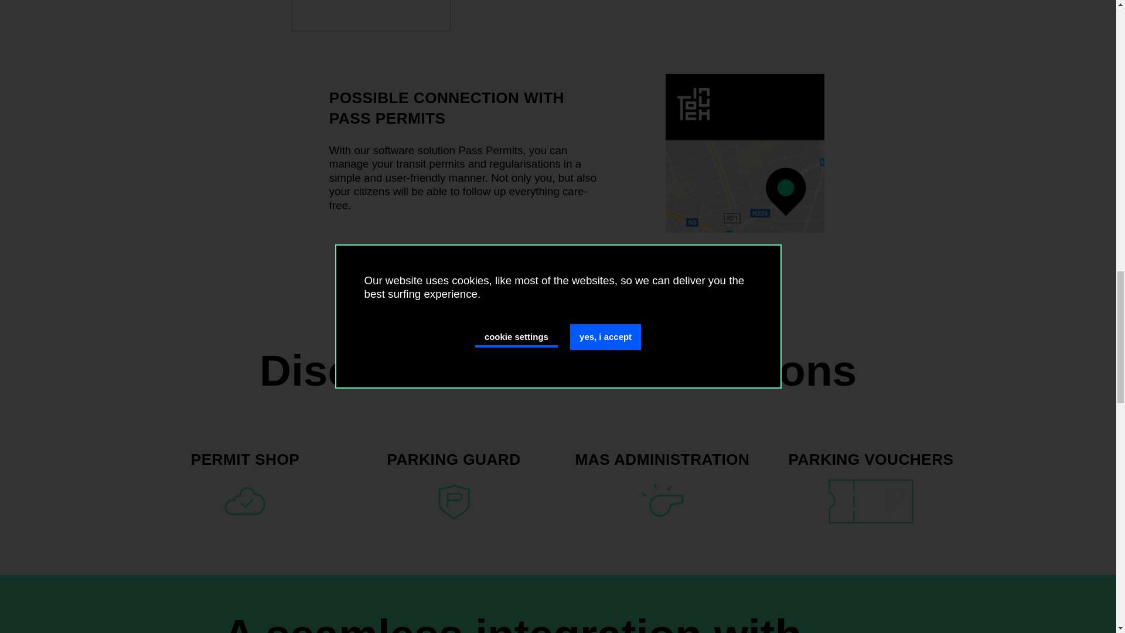 The height and width of the screenshot is (633, 1125). Describe the element at coordinates (454, 460) in the screenshot. I see `Parking guard` at that location.